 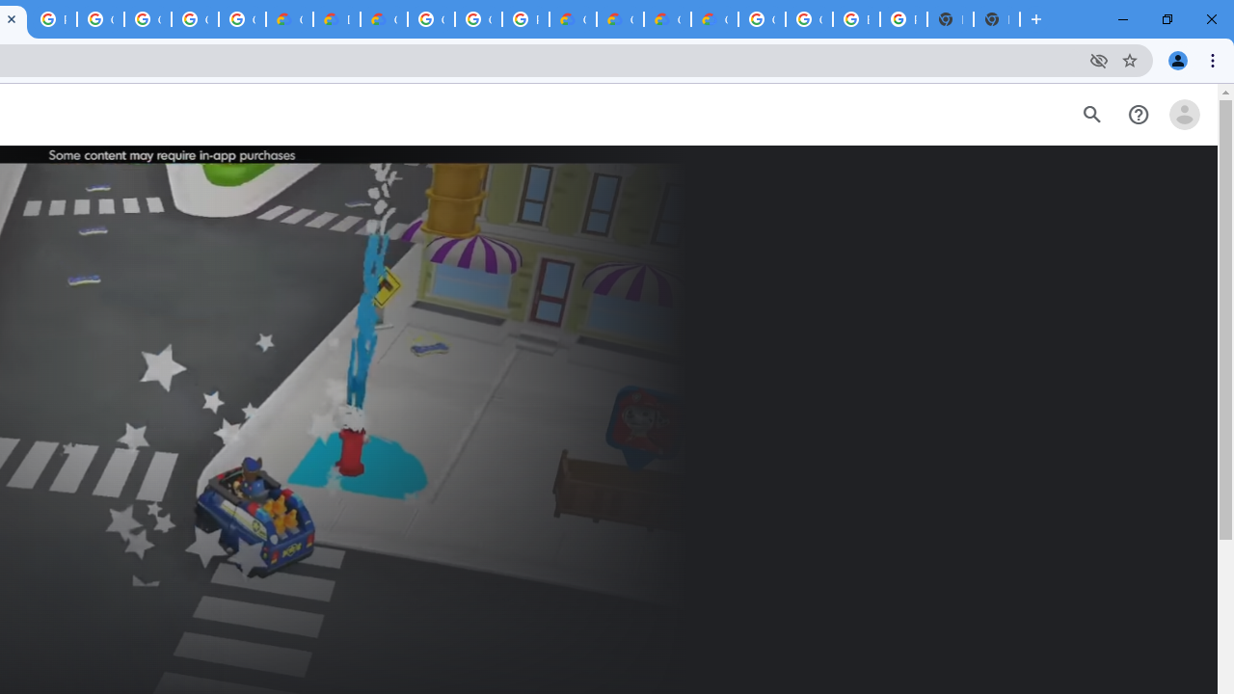 I want to click on New Tab, so click(x=997, y=19).